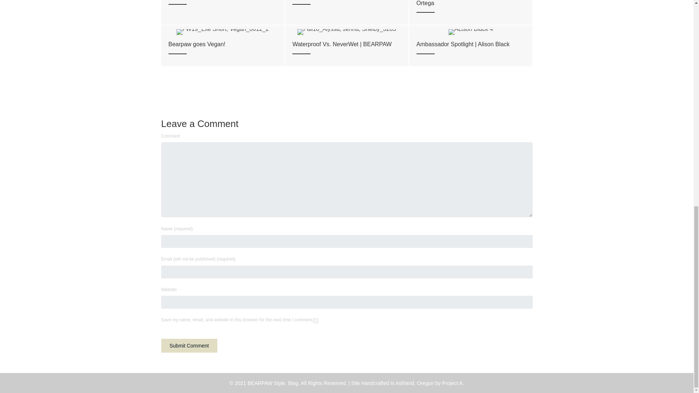  I want to click on 10 Tips for Beginner Hikers with Monica Ortega, so click(471, 12).